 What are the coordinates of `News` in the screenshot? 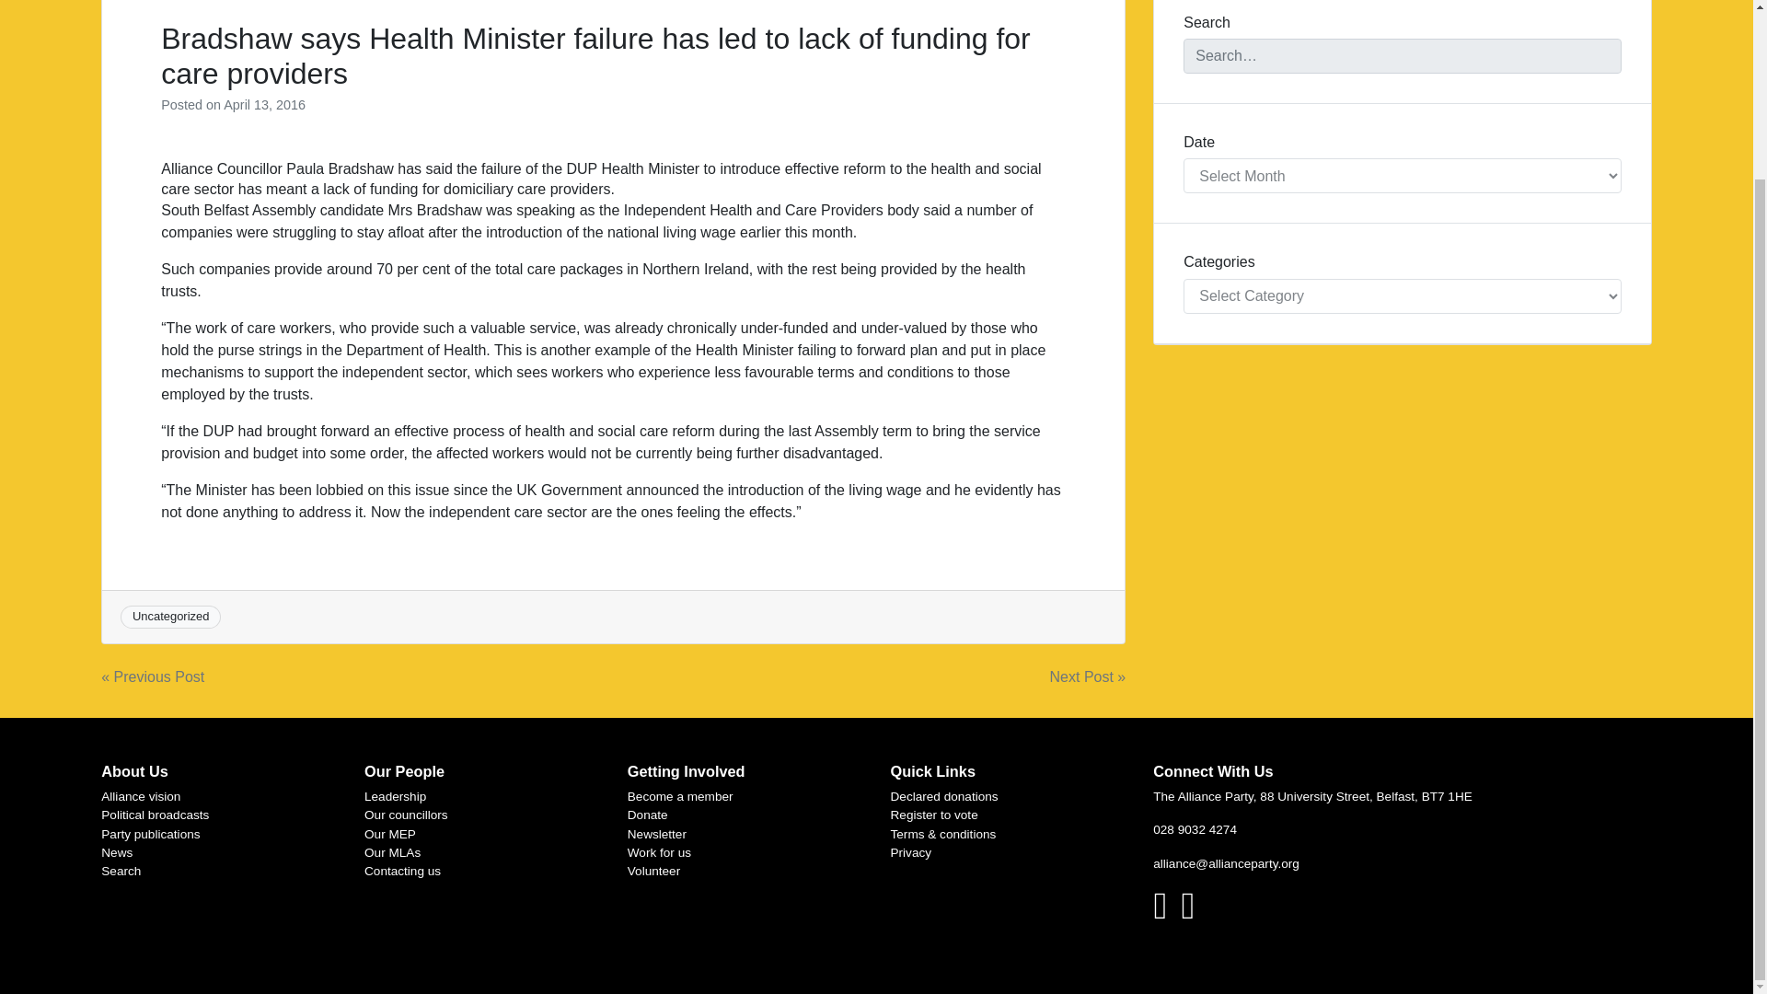 It's located at (116, 852).